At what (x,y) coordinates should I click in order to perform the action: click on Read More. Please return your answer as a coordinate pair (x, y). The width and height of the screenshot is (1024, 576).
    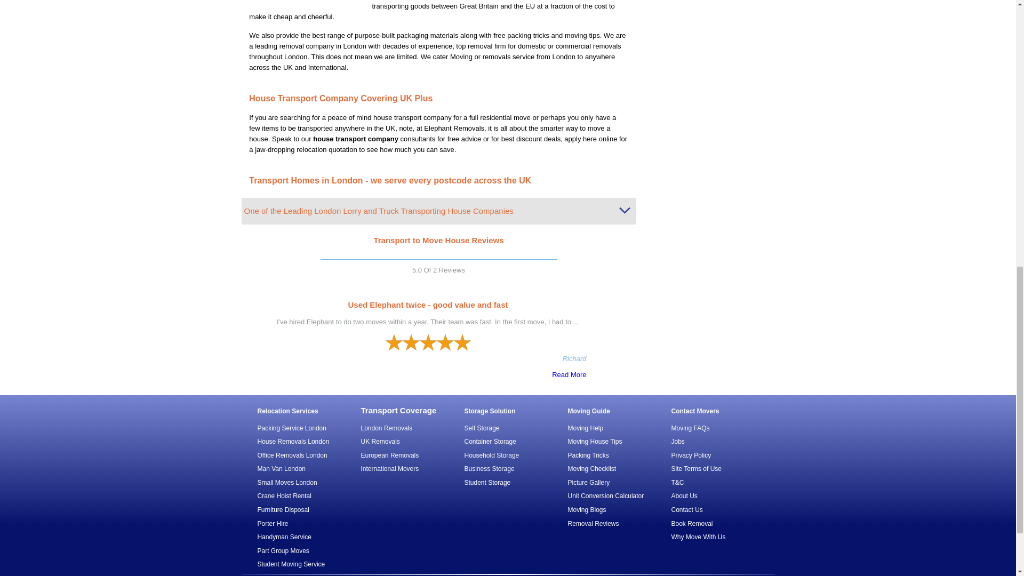
    Looking at the image, I should click on (796, 374).